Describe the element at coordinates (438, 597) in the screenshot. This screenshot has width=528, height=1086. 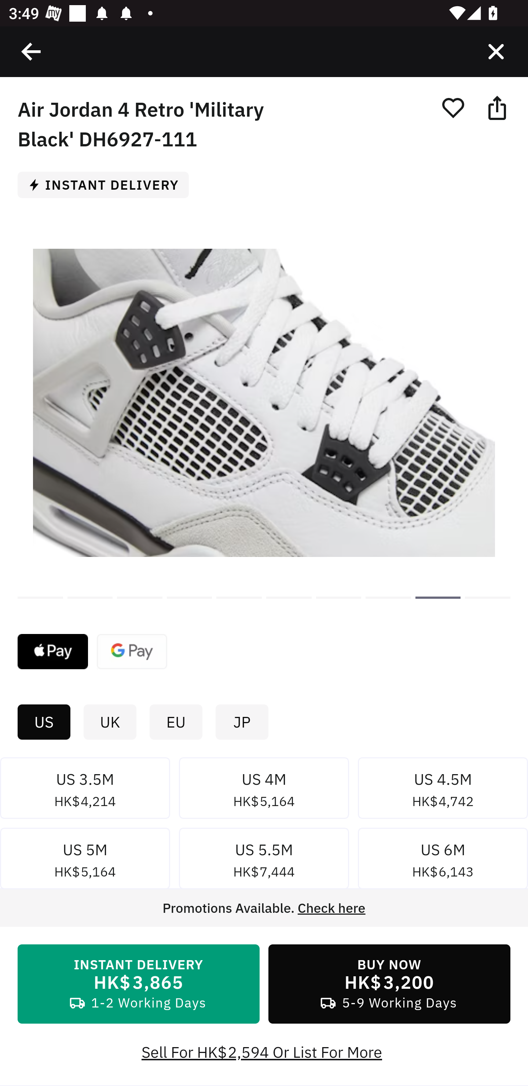
I see `Air Jordan 4 Retro 'Military Black' DH6927‑111` at that location.